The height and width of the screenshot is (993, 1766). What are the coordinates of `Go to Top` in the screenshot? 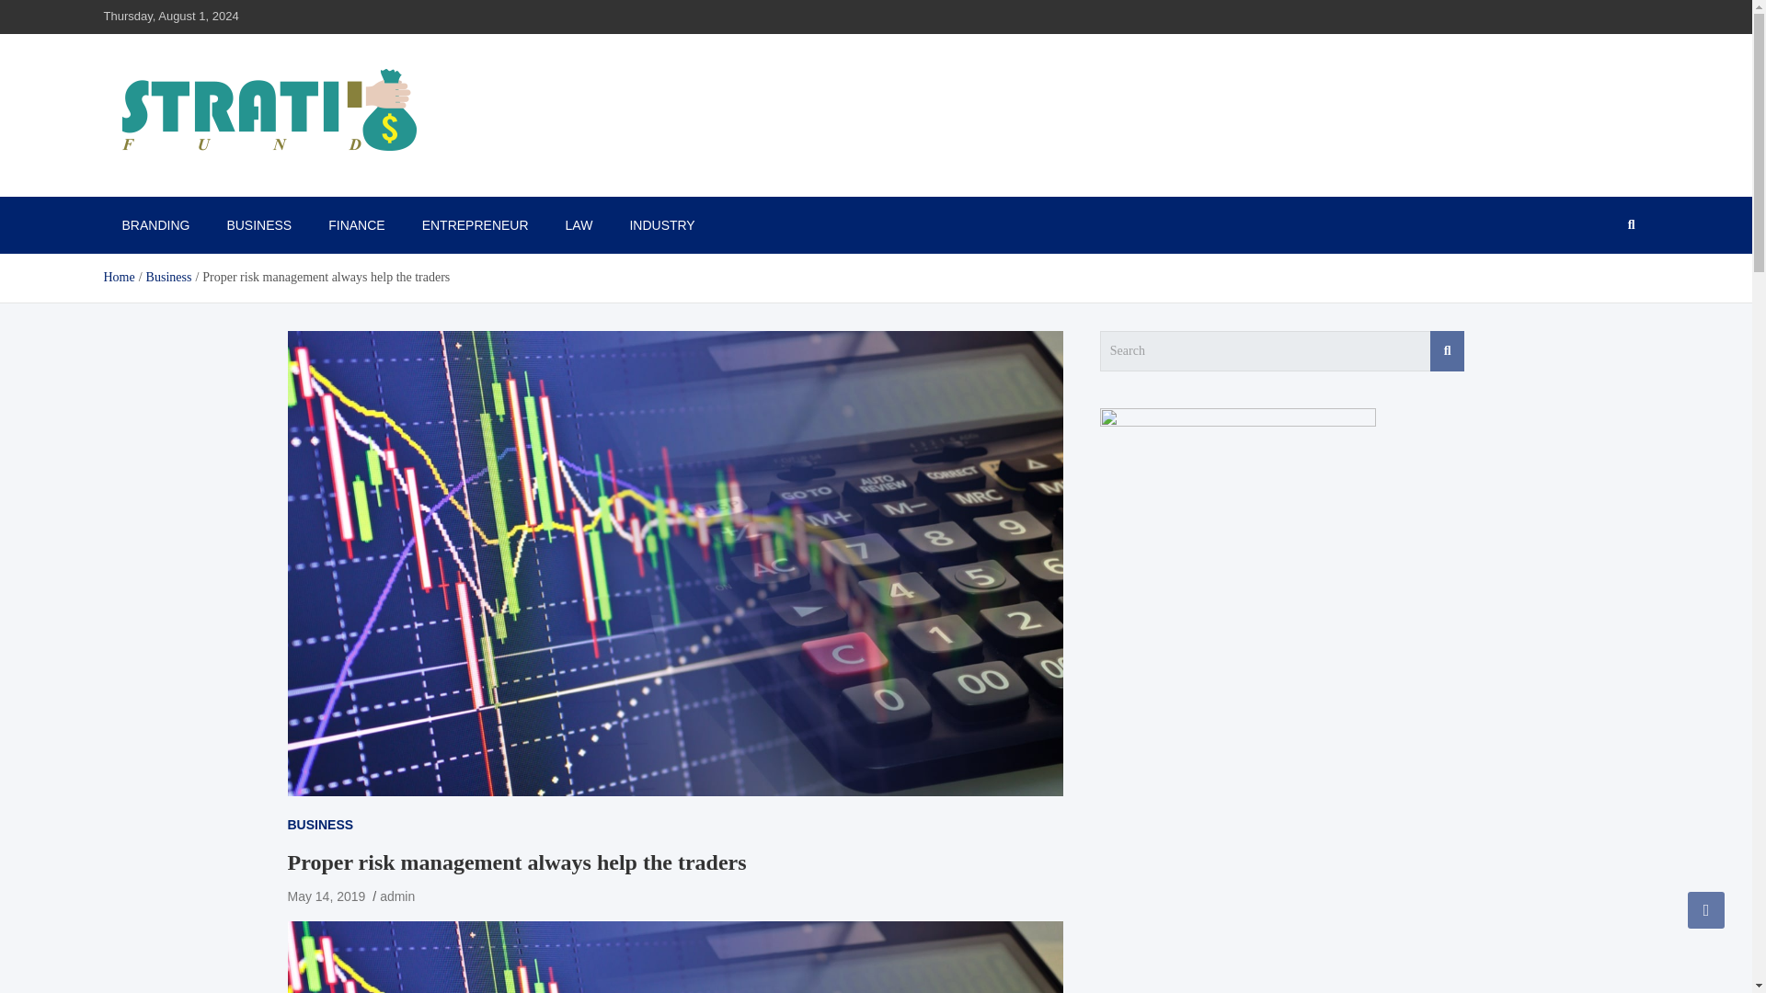 It's located at (1706, 909).